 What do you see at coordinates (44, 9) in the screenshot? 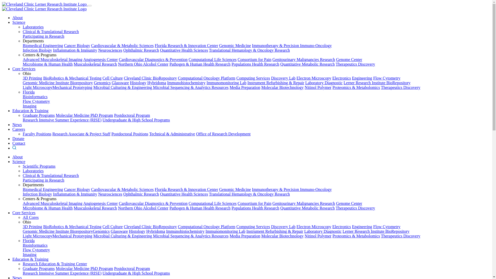
I see `Cleveland Clinic Lerner Research Institute` at bounding box center [44, 9].